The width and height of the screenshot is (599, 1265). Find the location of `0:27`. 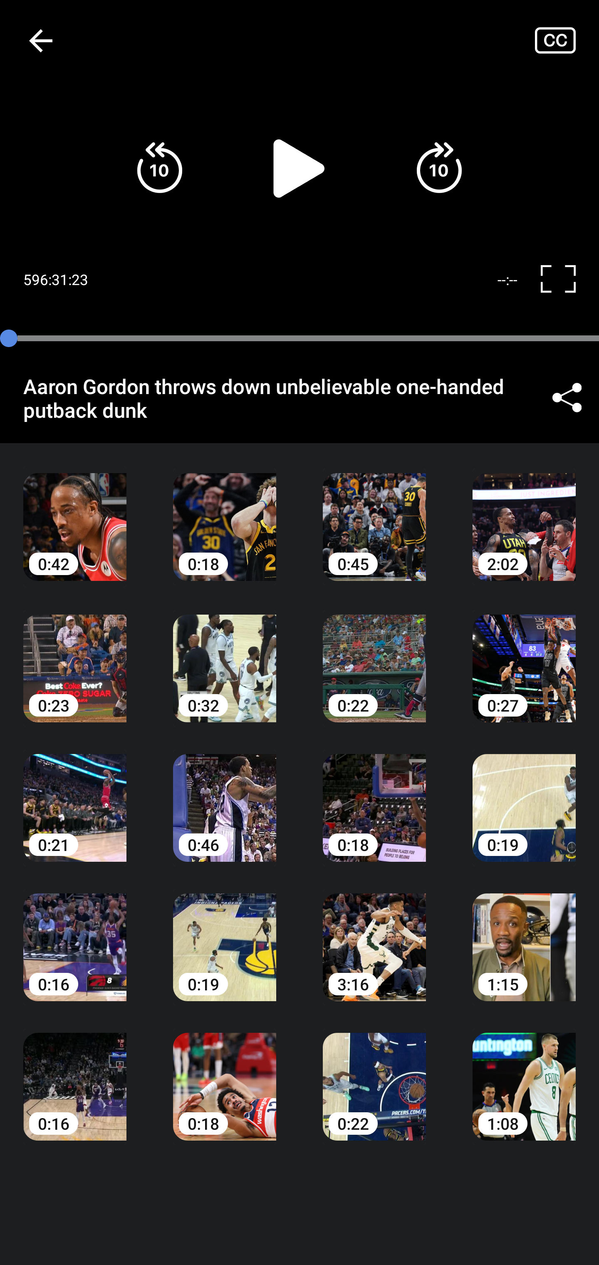

0:27 is located at coordinates (524, 656).